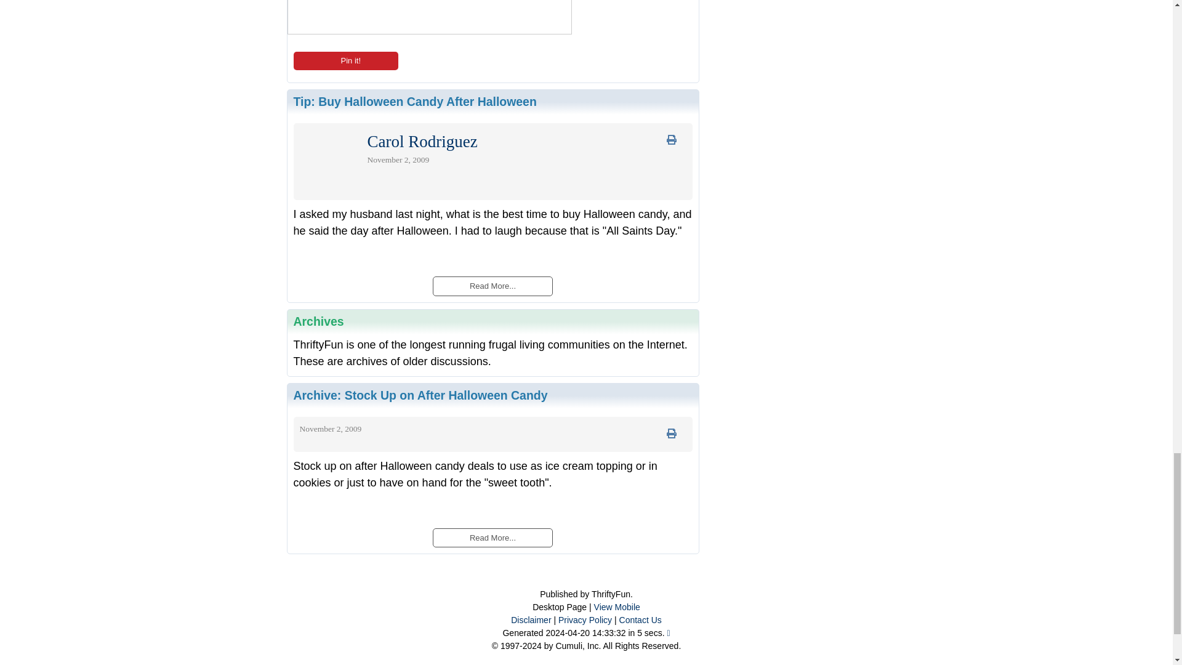  Describe the element at coordinates (422, 144) in the screenshot. I see `Carol Rodriguez` at that location.